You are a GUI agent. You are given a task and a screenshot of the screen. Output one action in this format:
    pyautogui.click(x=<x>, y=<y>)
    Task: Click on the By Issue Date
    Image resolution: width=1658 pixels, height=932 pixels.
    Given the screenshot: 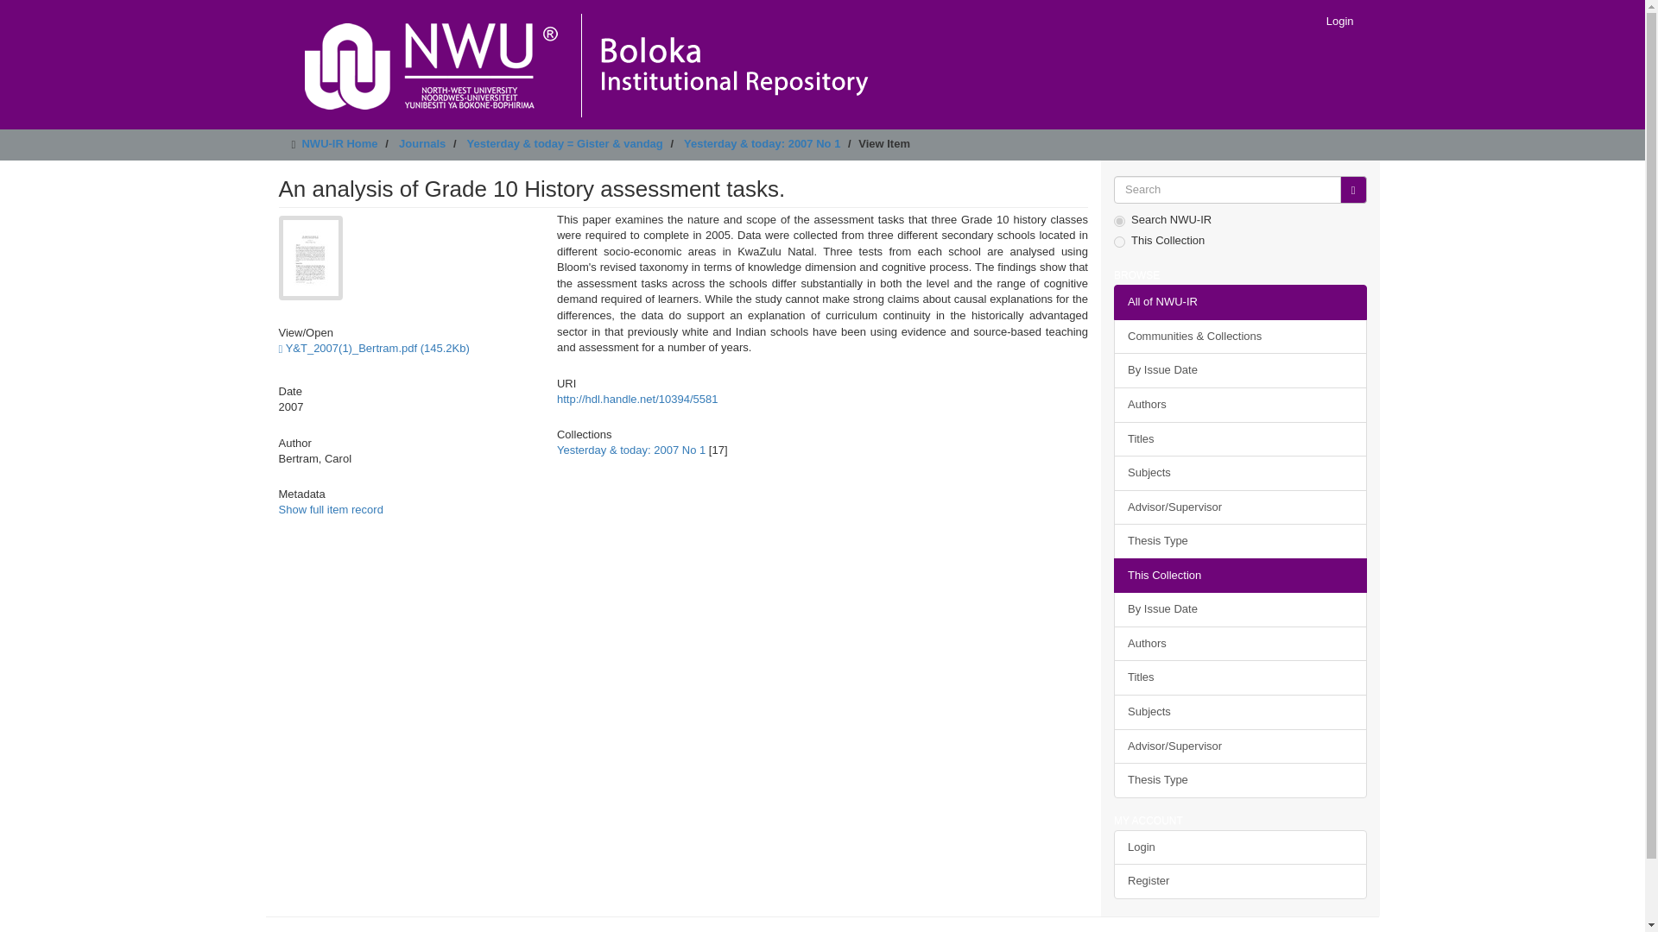 What is the action you would take?
    pyautogui.click(x=1240, y=609)
    